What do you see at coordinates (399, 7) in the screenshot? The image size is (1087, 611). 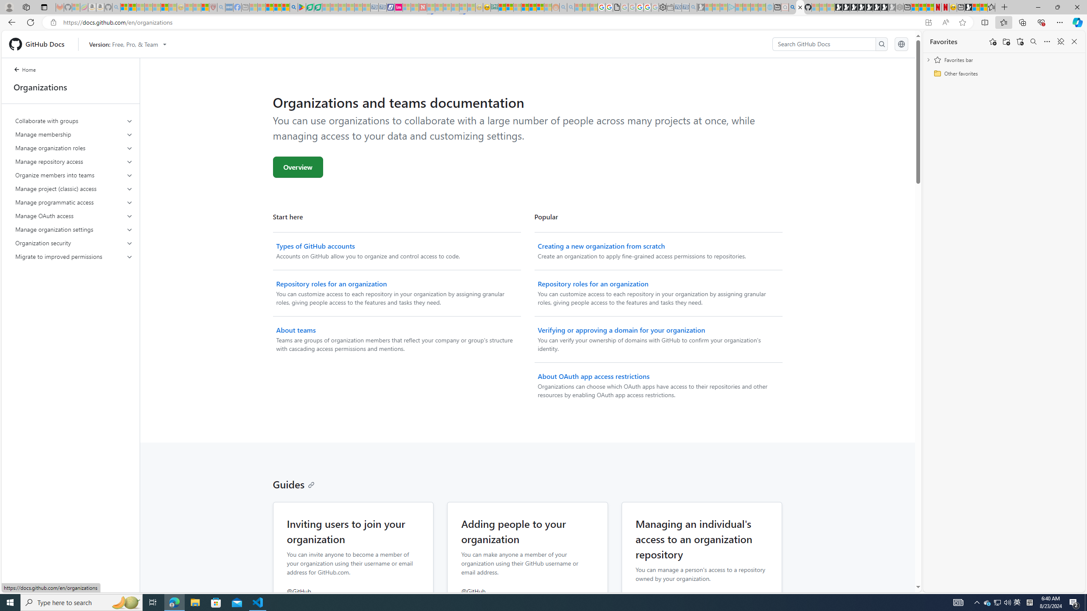 I see `Jobs - lastminute.com Investor Portal` at bounding box center [399, 7].